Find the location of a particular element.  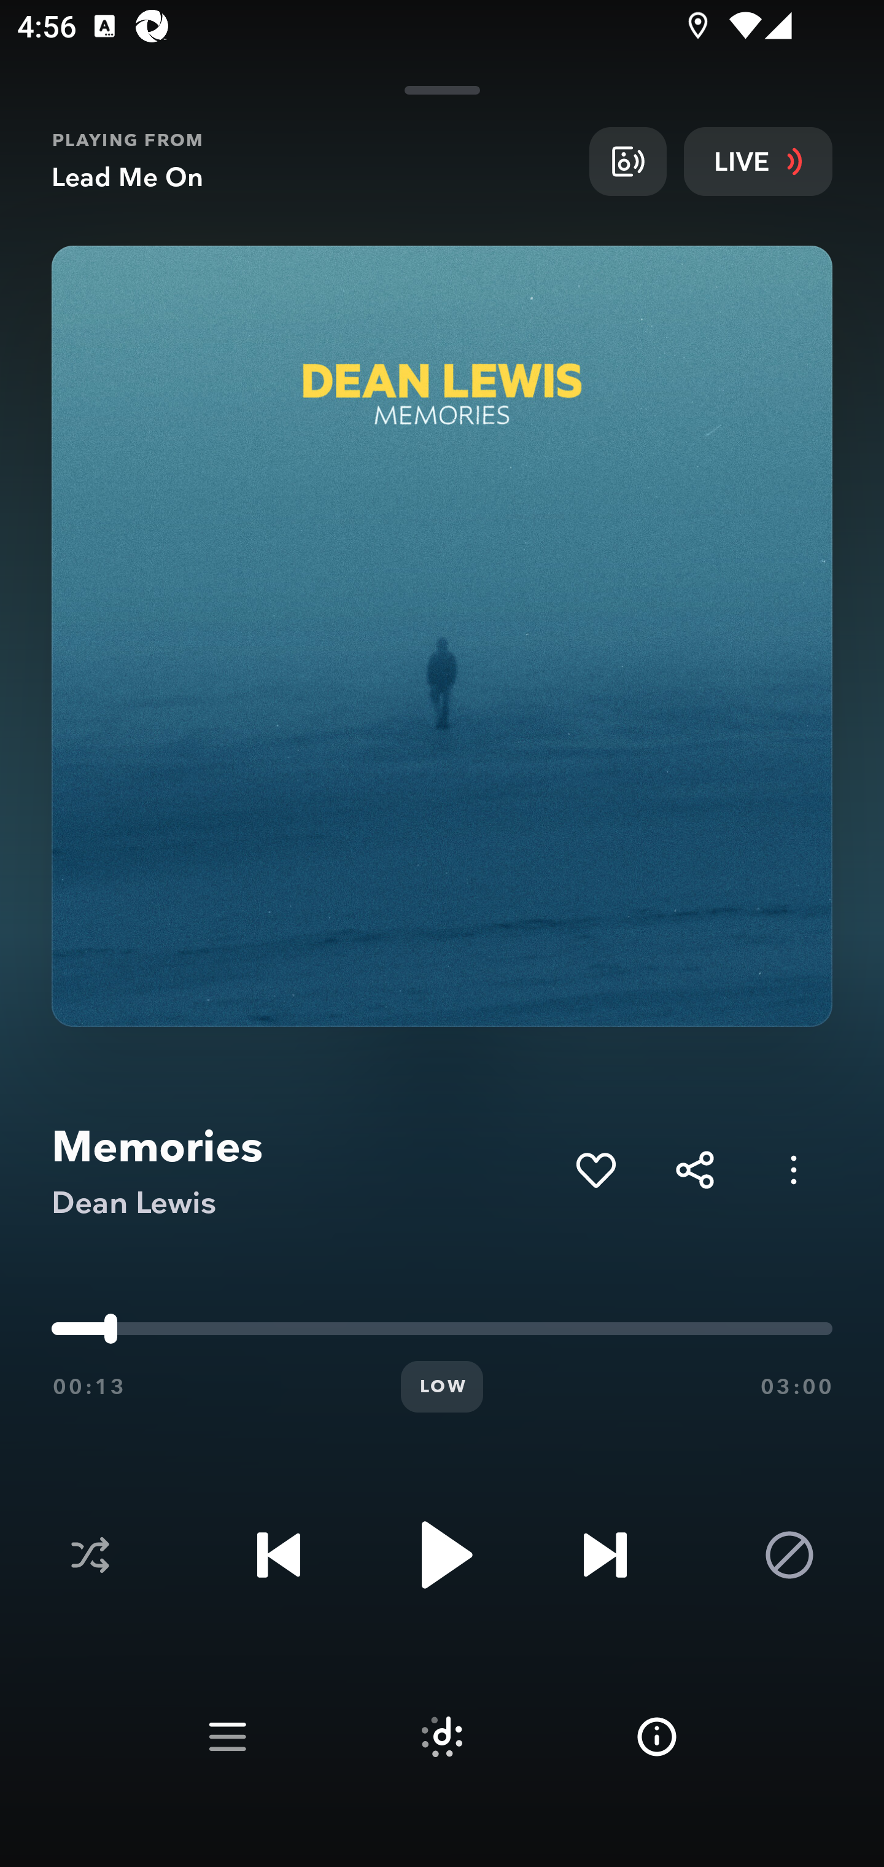

Play queue is located at coordinates (227, 1737).